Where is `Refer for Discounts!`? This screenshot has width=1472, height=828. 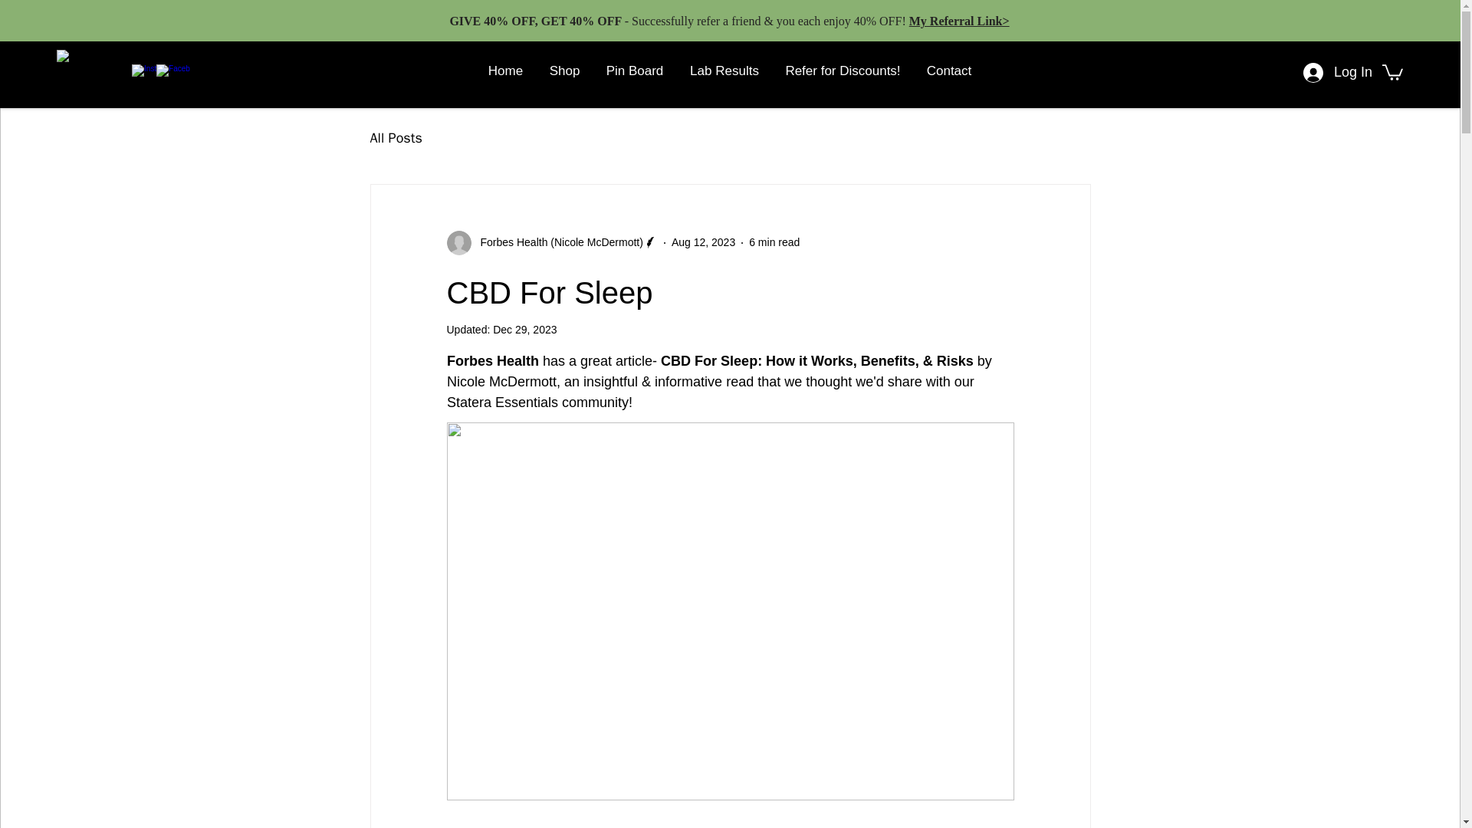
Refer for Discounts! is located at coordinates (843, 71).